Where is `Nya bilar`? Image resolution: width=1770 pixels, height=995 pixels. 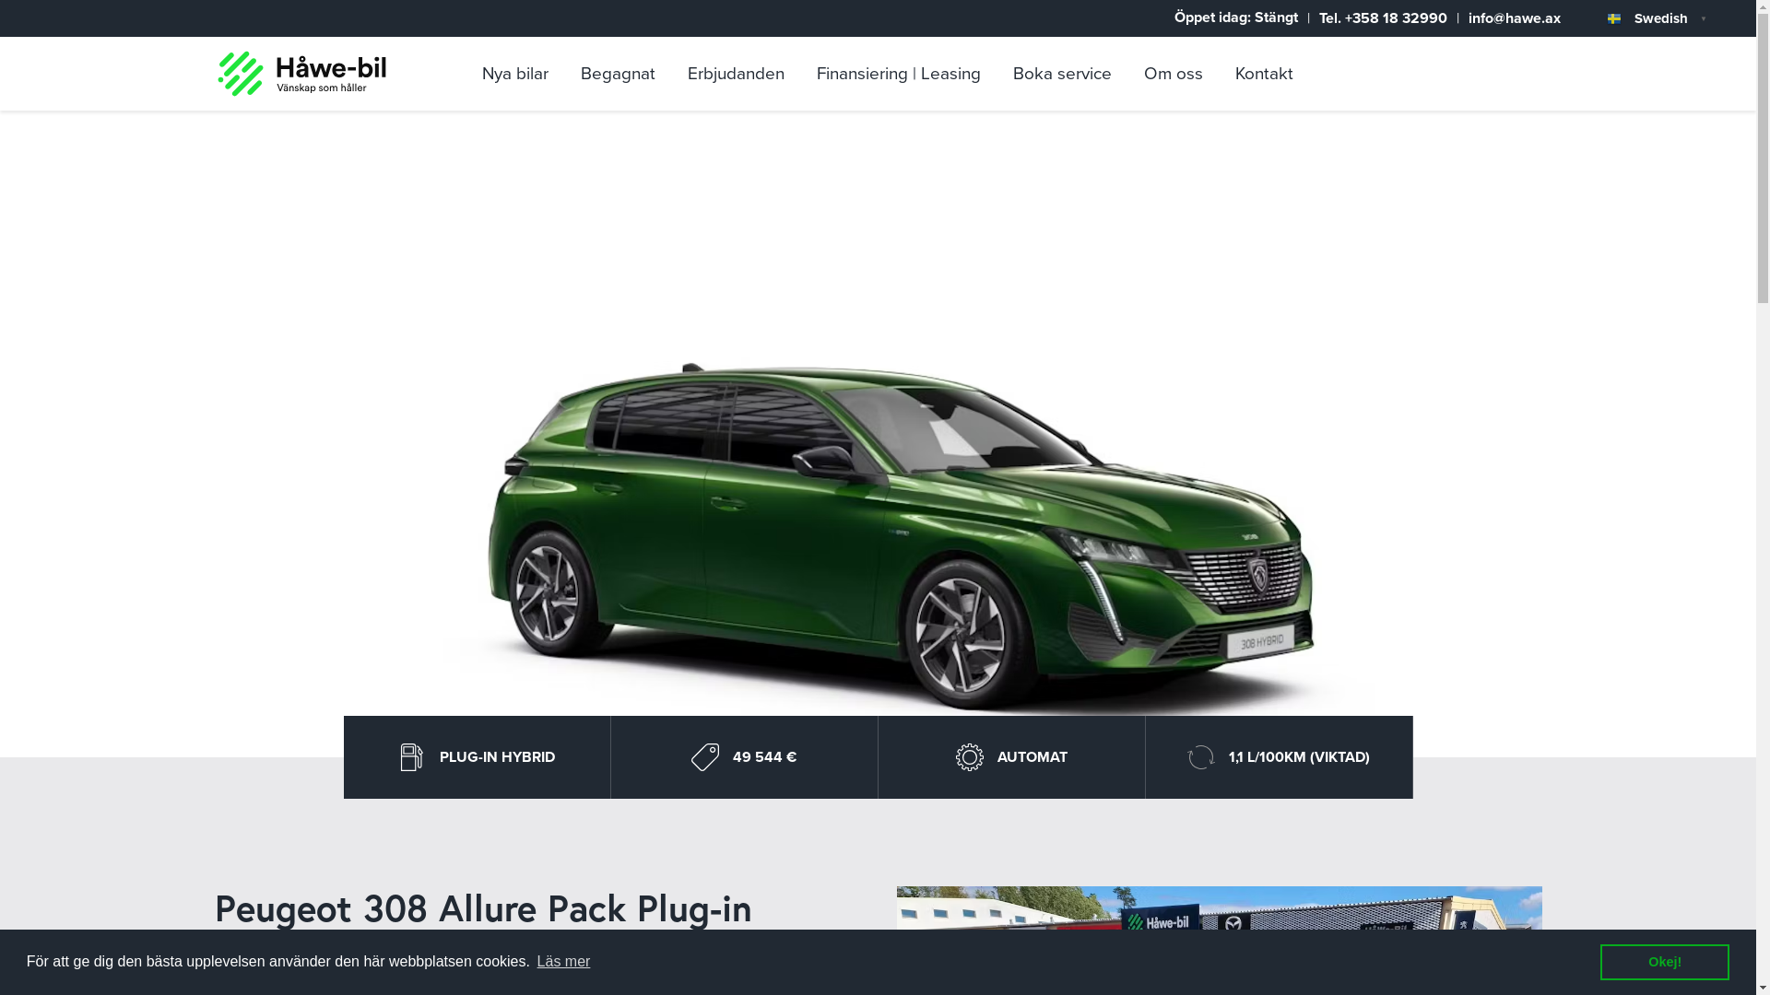
Nya bilar is located at coordinates (519, 74).